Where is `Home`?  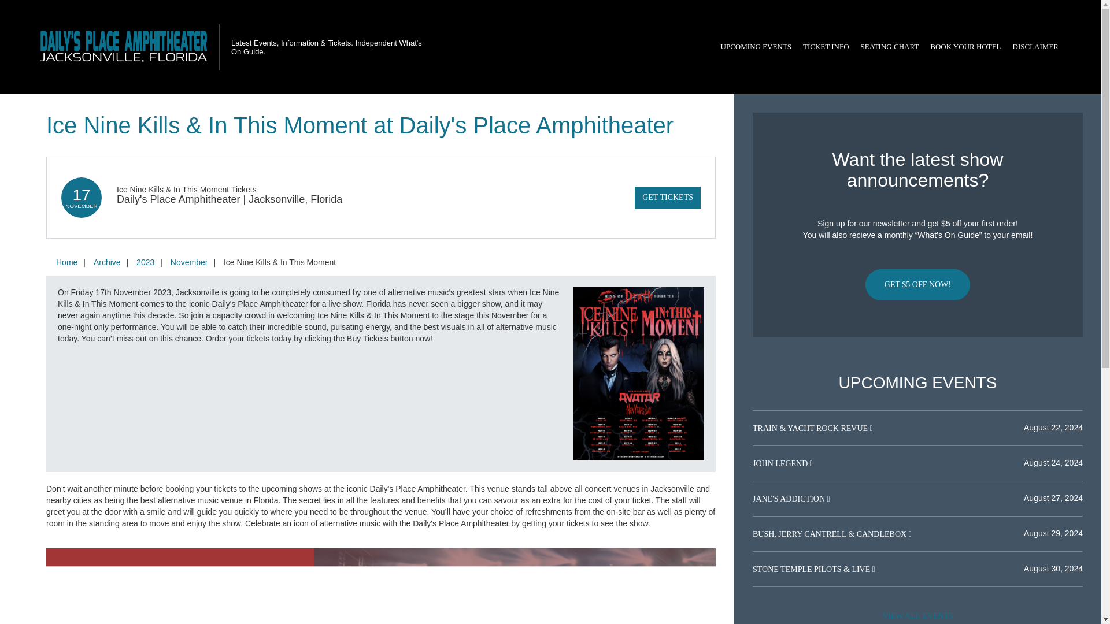
Home is located at coordinates (66, 262).